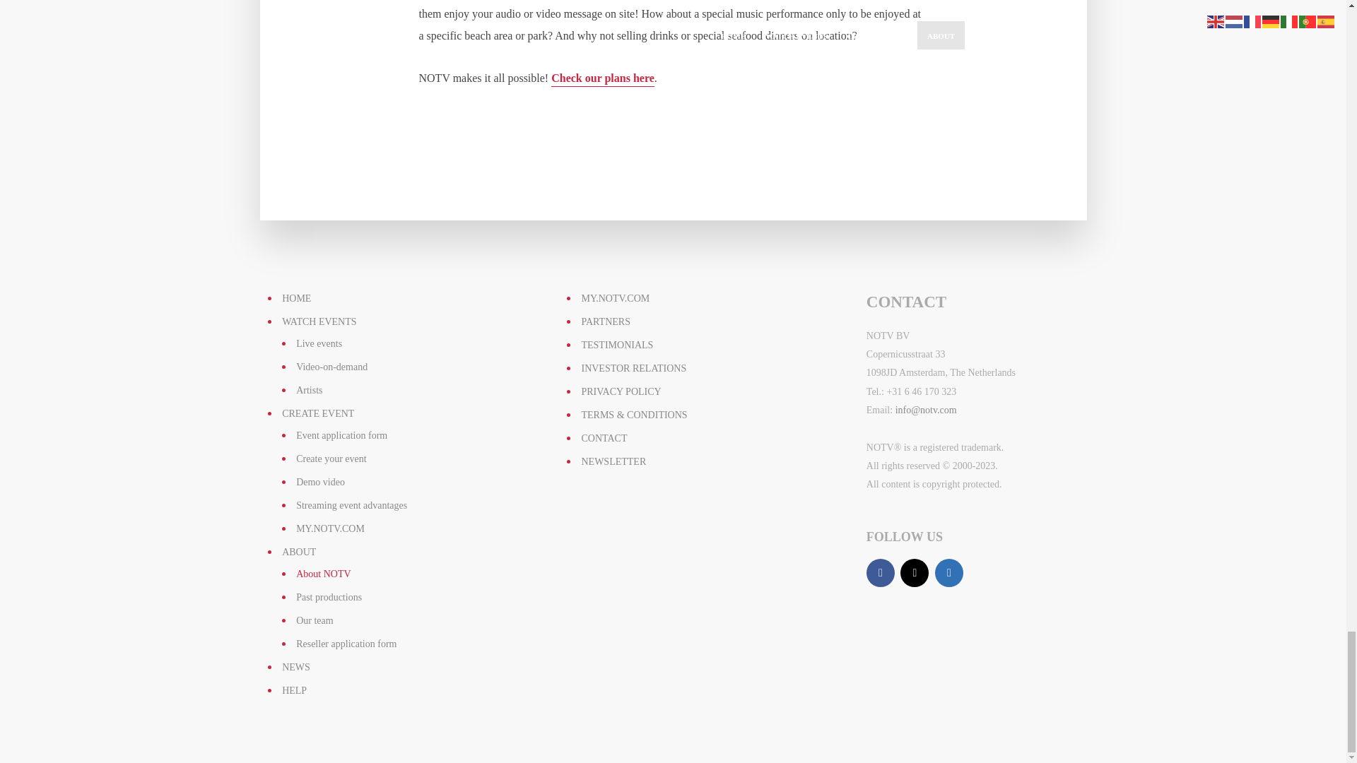 This screenshot has height=763, width=1357. Describe the element at coordinates (299, 552) in the screenshot. I see `ABOUT` at that location.